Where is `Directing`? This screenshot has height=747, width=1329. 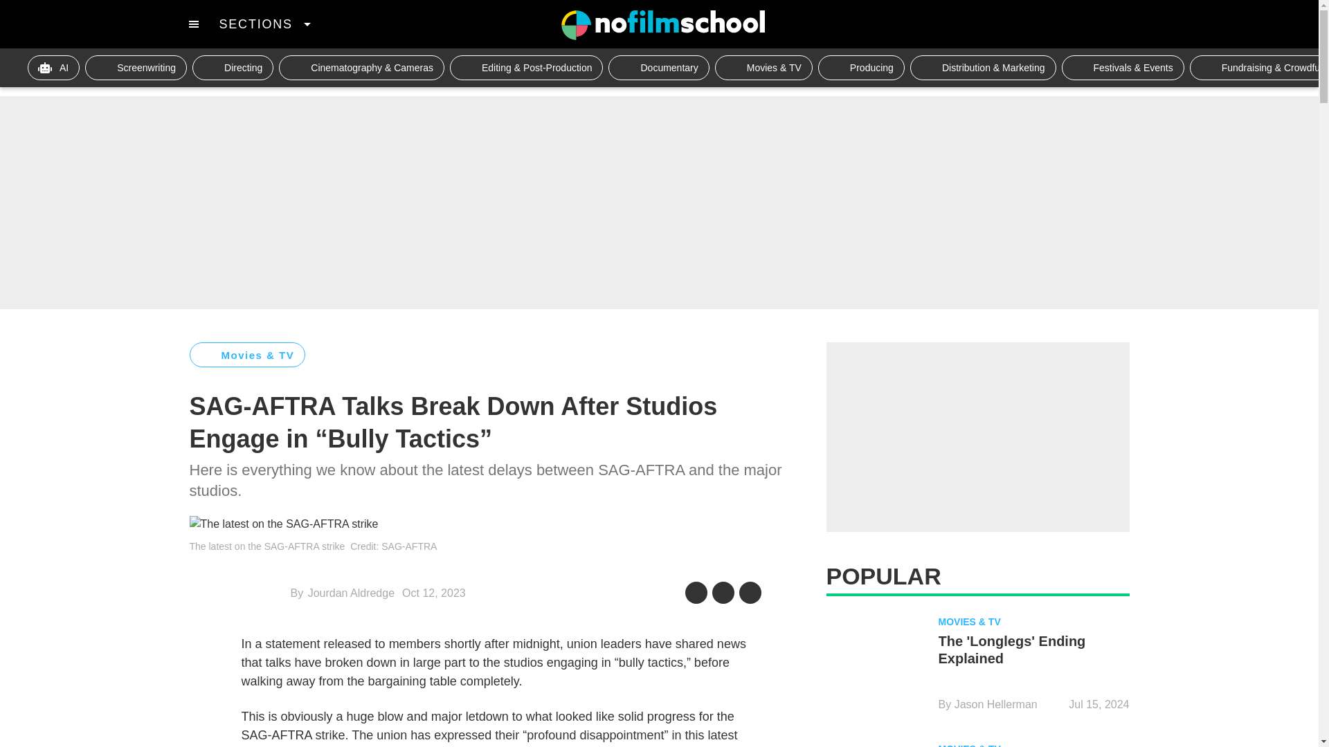
Directing is located at coordinates (233, 67).